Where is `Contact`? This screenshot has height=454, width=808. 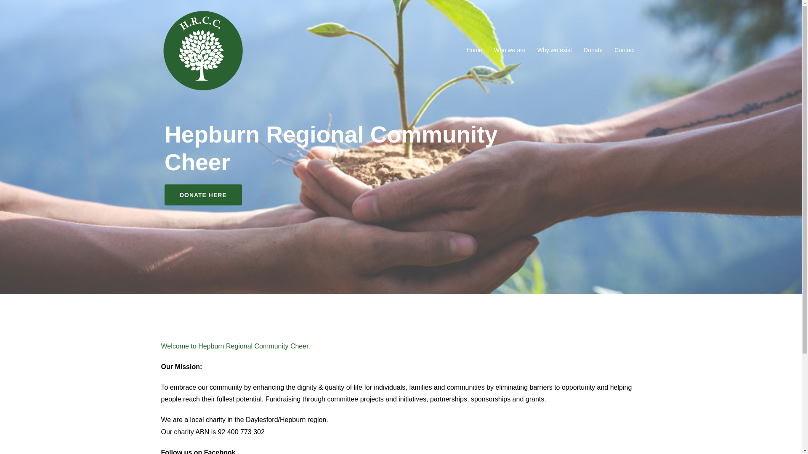 Contact is located at coordinates (625, 50).